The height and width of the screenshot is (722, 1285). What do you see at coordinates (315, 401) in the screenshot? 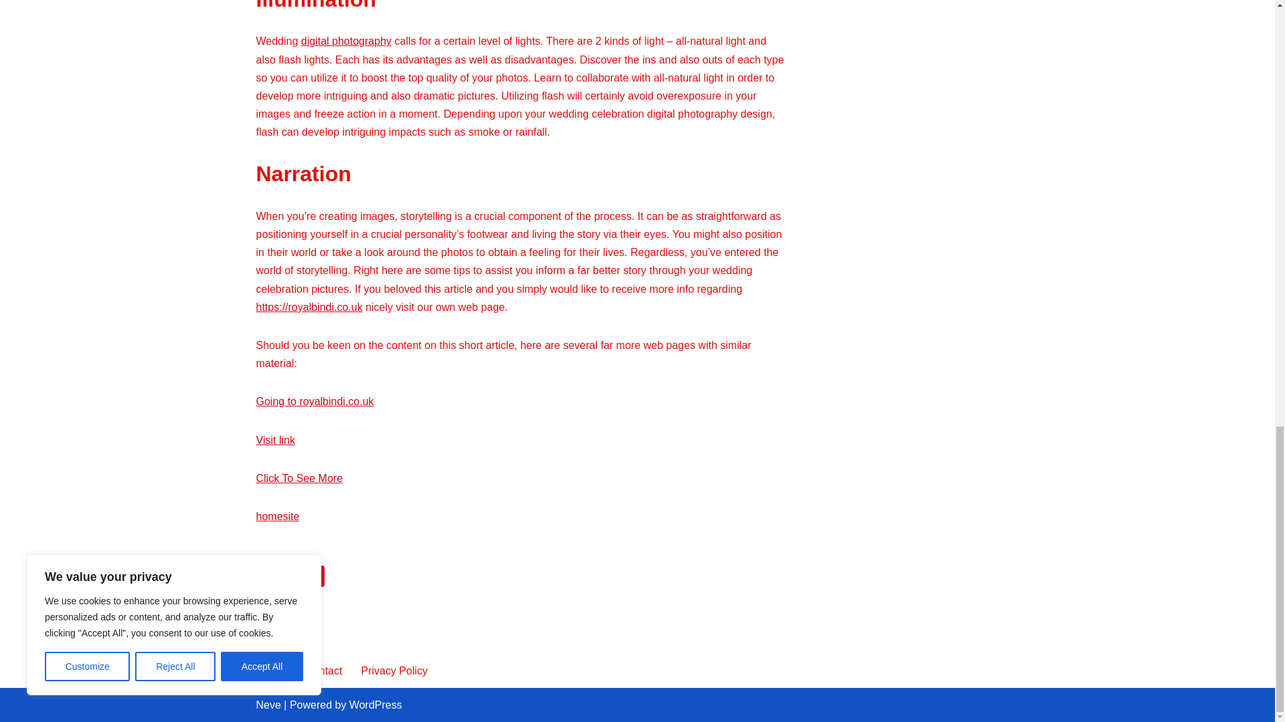
I see `Going to royalbindi.co.uk` at bounding box center [315, 401].